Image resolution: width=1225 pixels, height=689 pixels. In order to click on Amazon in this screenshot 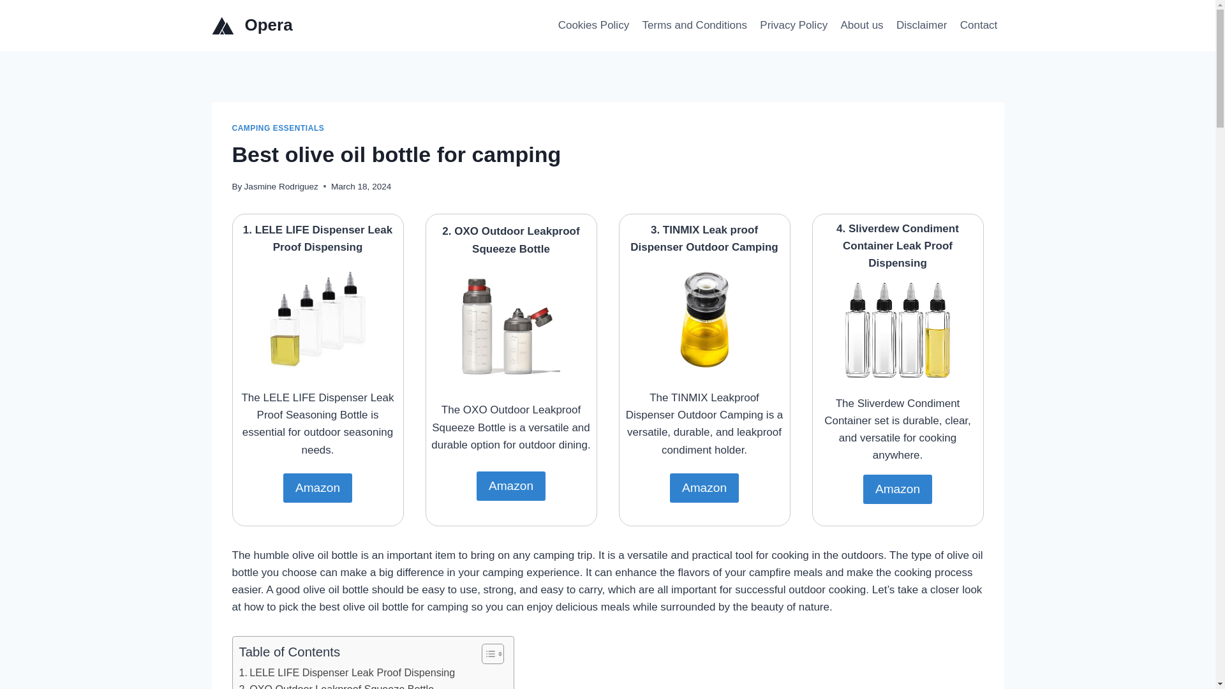, I will do `click(704, 487)`.